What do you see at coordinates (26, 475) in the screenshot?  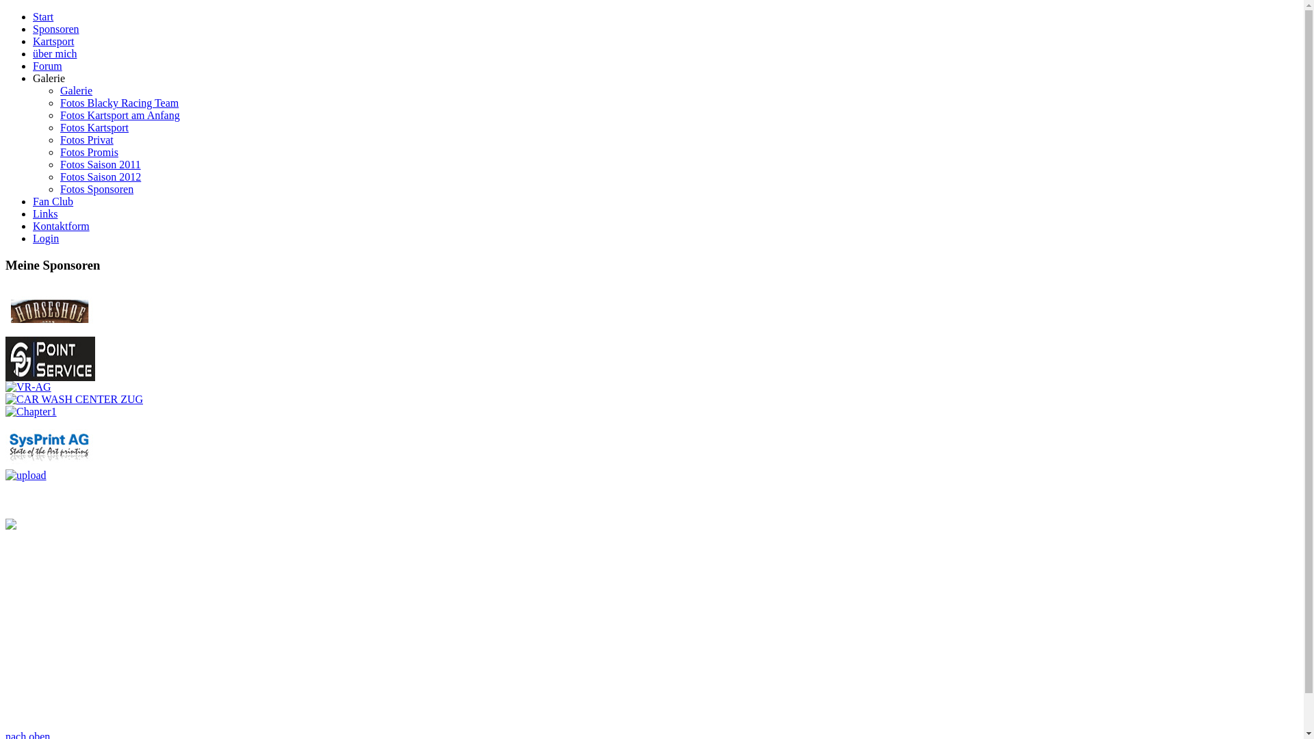 I see `Upload` at bounding box center [26, 475].